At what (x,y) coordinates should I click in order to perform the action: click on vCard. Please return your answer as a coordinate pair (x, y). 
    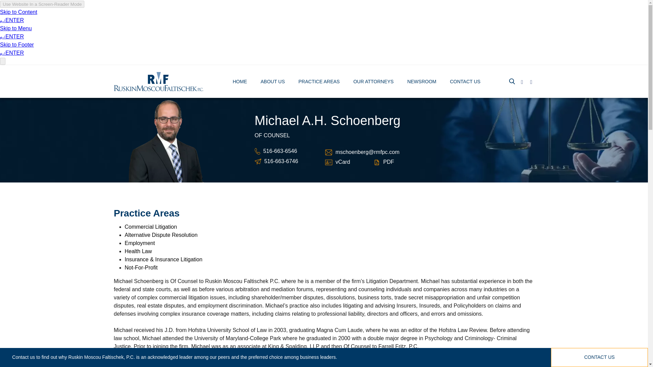
    Looking at the image, I should click on (343, 162).